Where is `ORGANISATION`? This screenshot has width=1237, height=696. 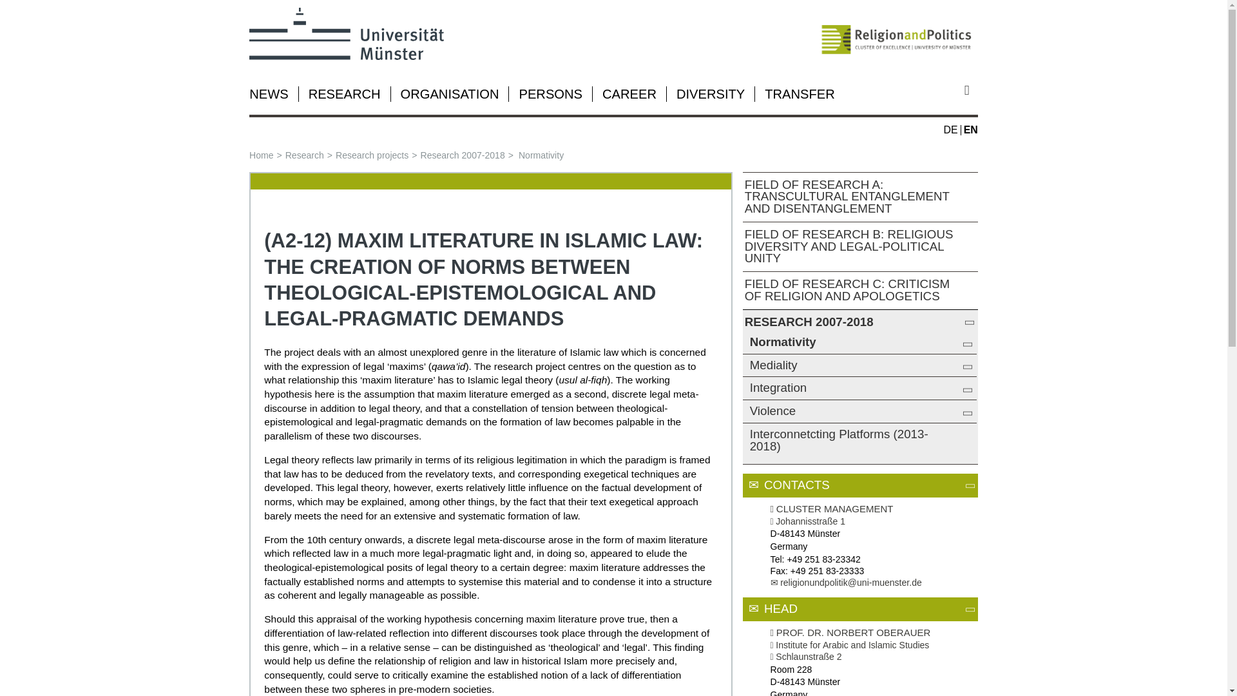
ORGANISATION is located at coordinates (450, 94).